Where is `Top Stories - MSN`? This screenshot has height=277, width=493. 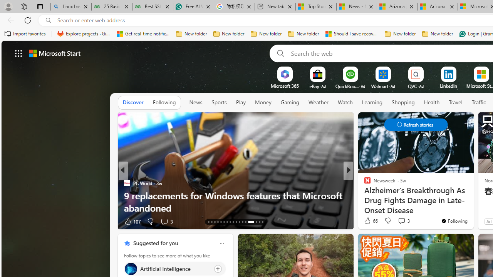 Top Stories - MSN is located at coordinates (316, 7).